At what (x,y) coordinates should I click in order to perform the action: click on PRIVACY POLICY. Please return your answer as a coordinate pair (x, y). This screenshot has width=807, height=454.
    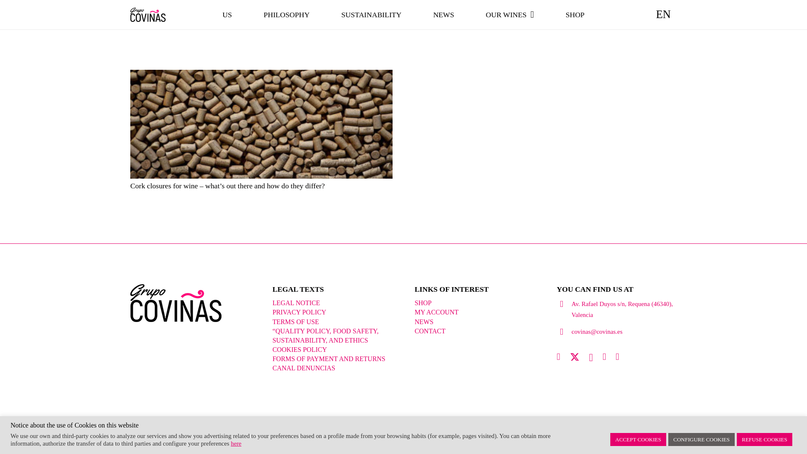
    Looking at the image, I should click on (299, 312).